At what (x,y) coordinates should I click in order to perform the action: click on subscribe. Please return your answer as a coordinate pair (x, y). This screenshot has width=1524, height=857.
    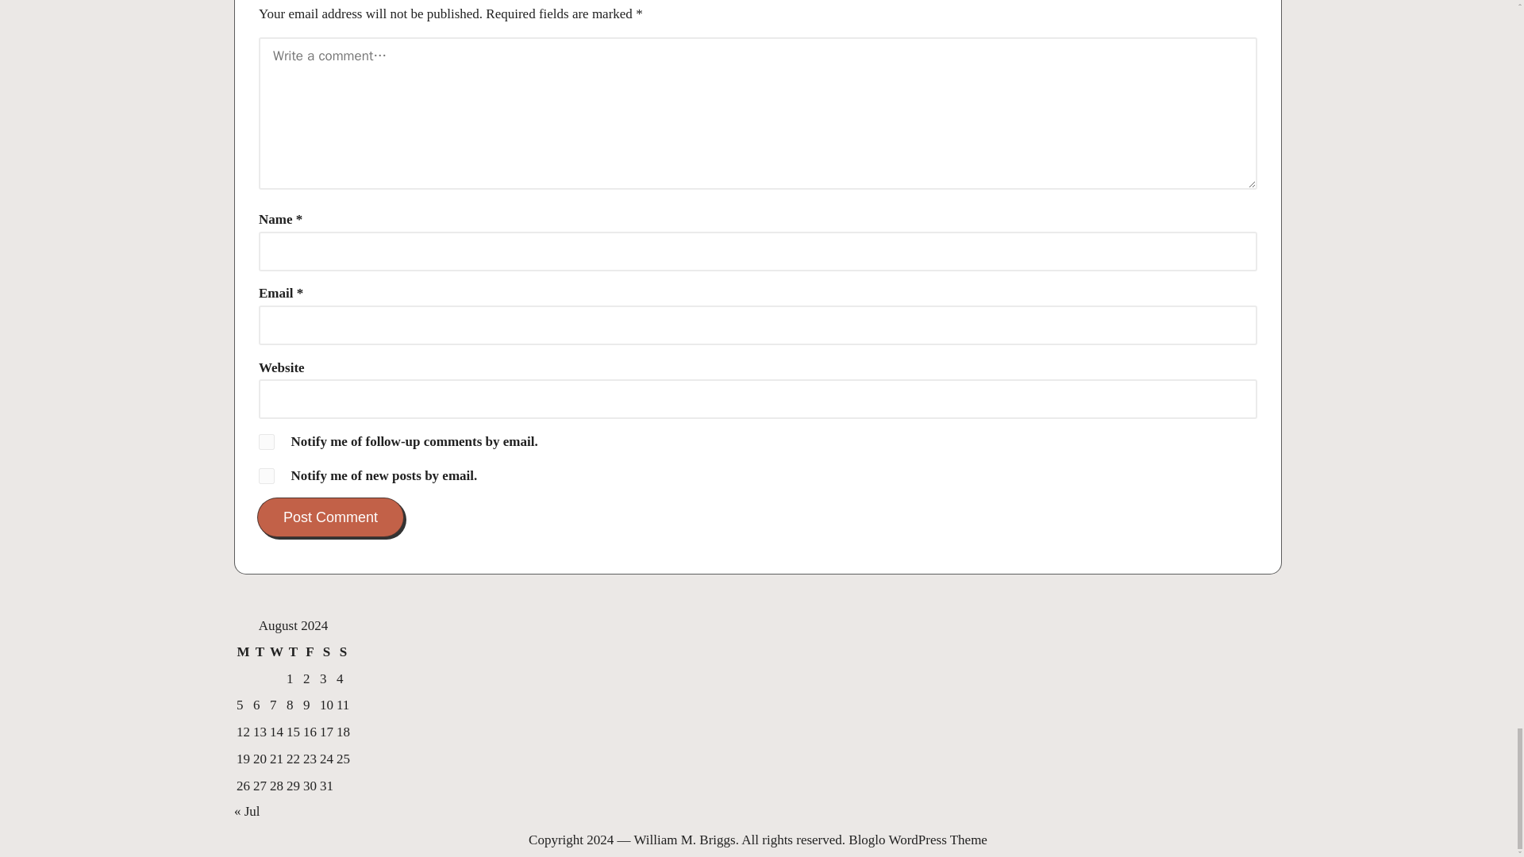
    Looking at the image, I should click on (267, 476).